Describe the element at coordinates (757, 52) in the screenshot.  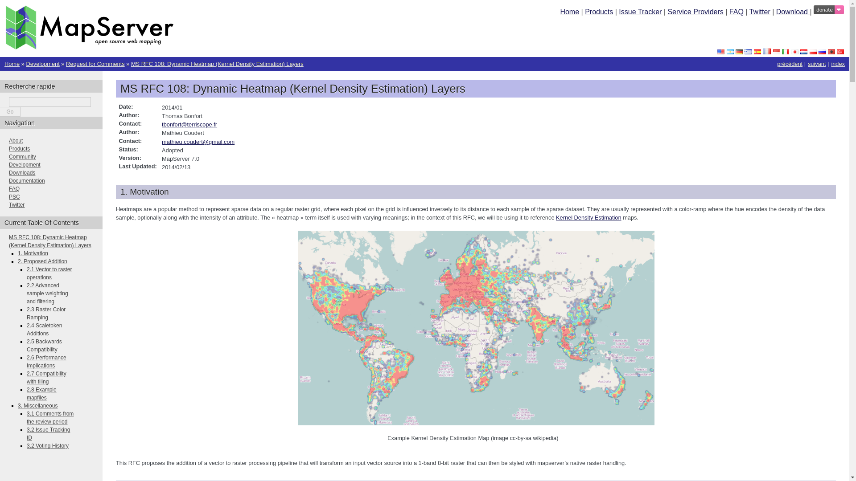
I see `es` at that location.